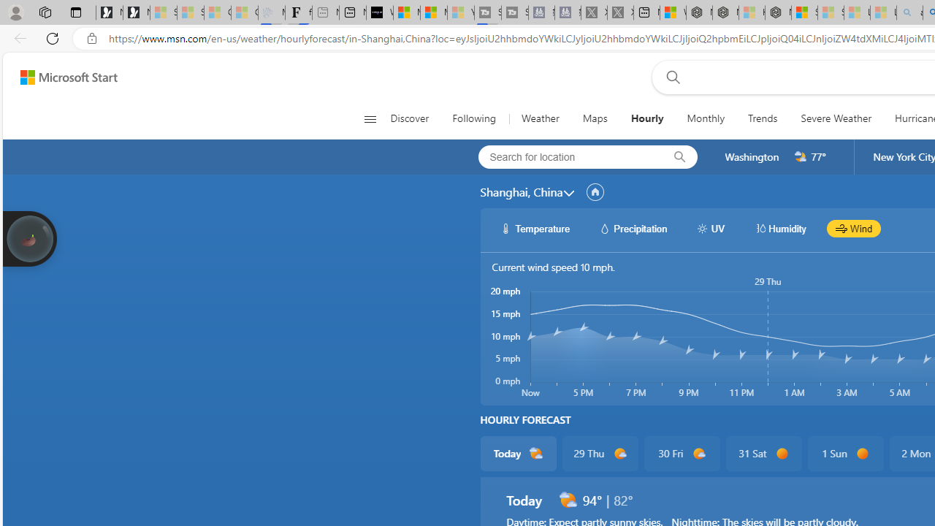 The width and height of the screenshot is (935, 526). Describe the element at coordinates (647, 118) in the screenshot. I see `Hourly` at that location.